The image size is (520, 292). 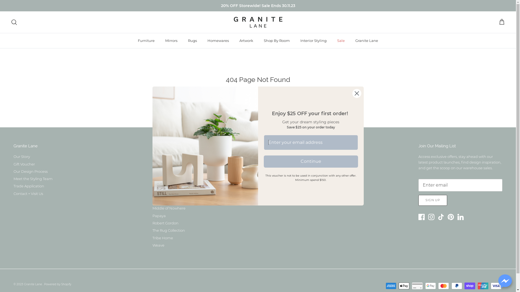 What do you see at coordinates (165, 223) in the screenshot?
I see `Robert Gordon` at bounding box center [165, 223].